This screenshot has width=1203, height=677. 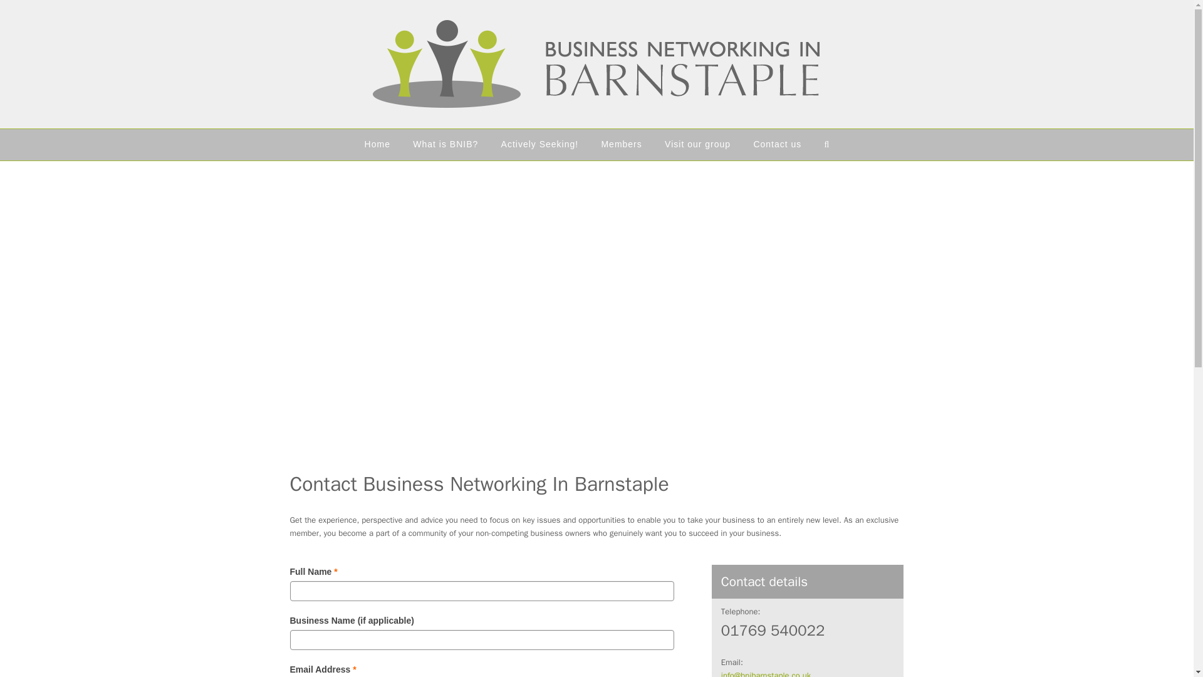 What do you see at coordinates (377, 144) in the screenshot?
I see `Home` at bounding box center [377, 144].